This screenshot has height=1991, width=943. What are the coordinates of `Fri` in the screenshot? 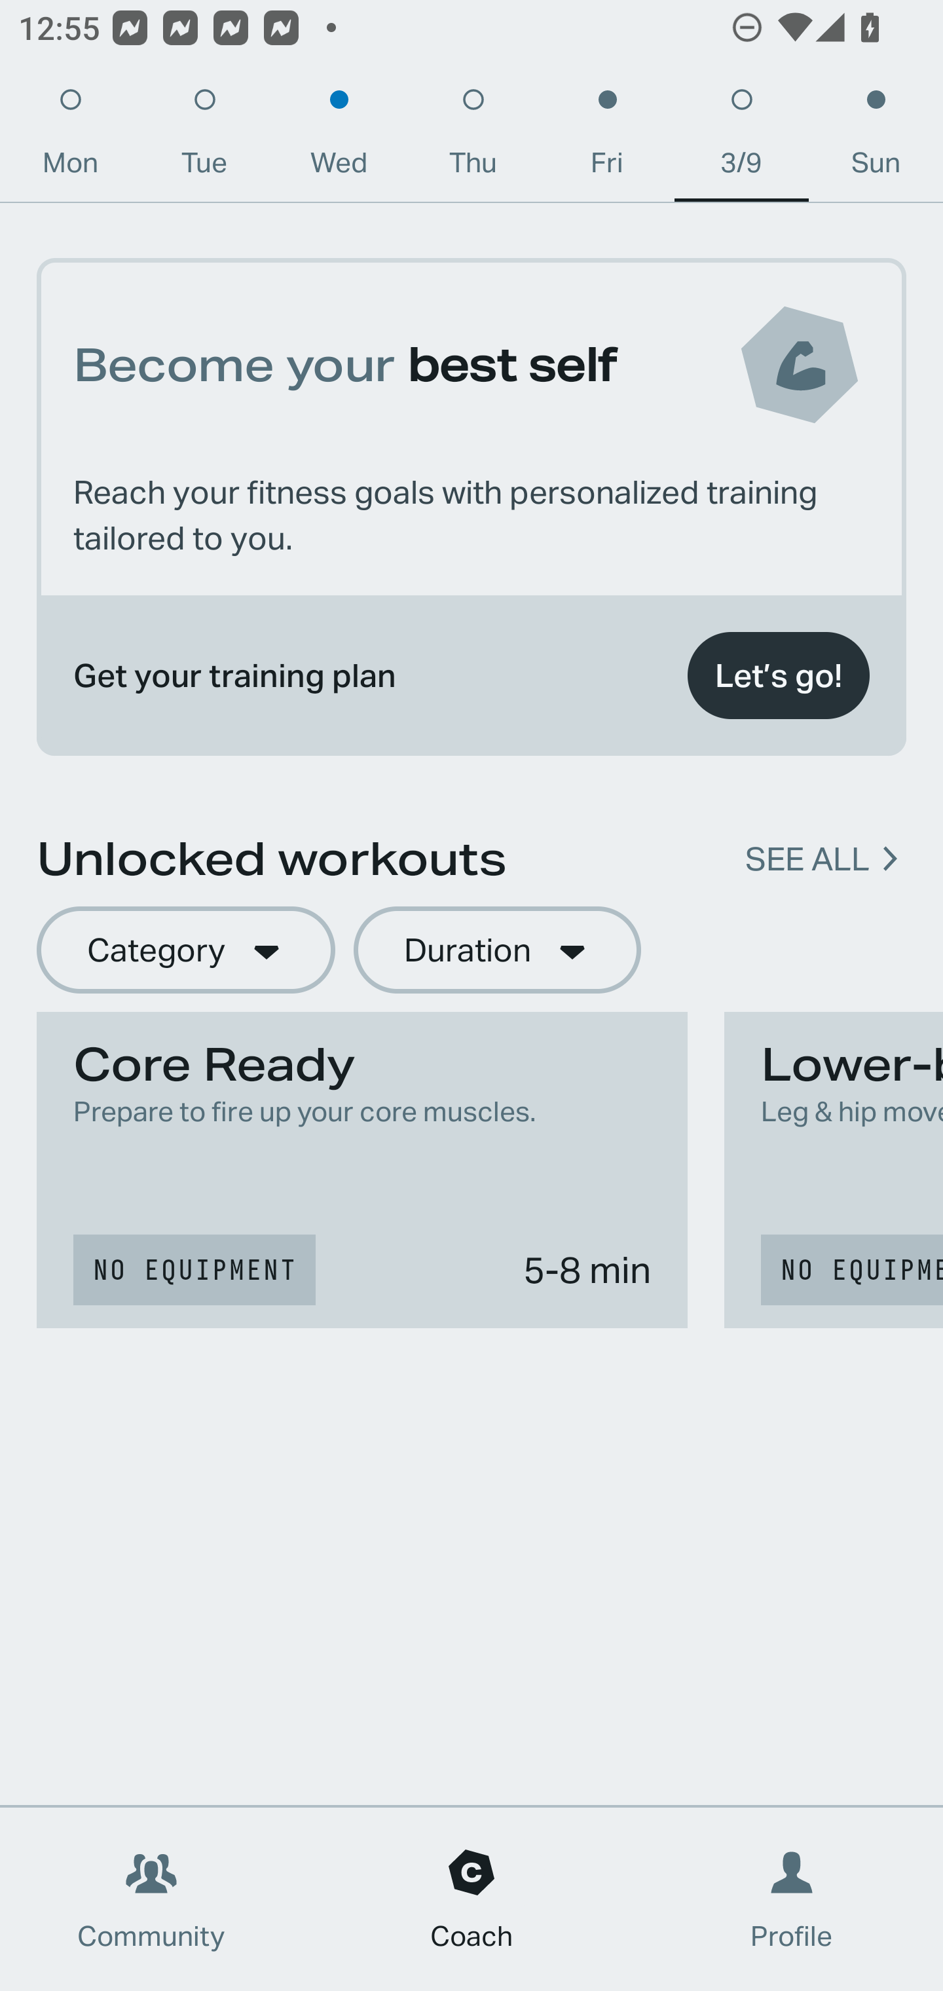 It's located at (607, 138).